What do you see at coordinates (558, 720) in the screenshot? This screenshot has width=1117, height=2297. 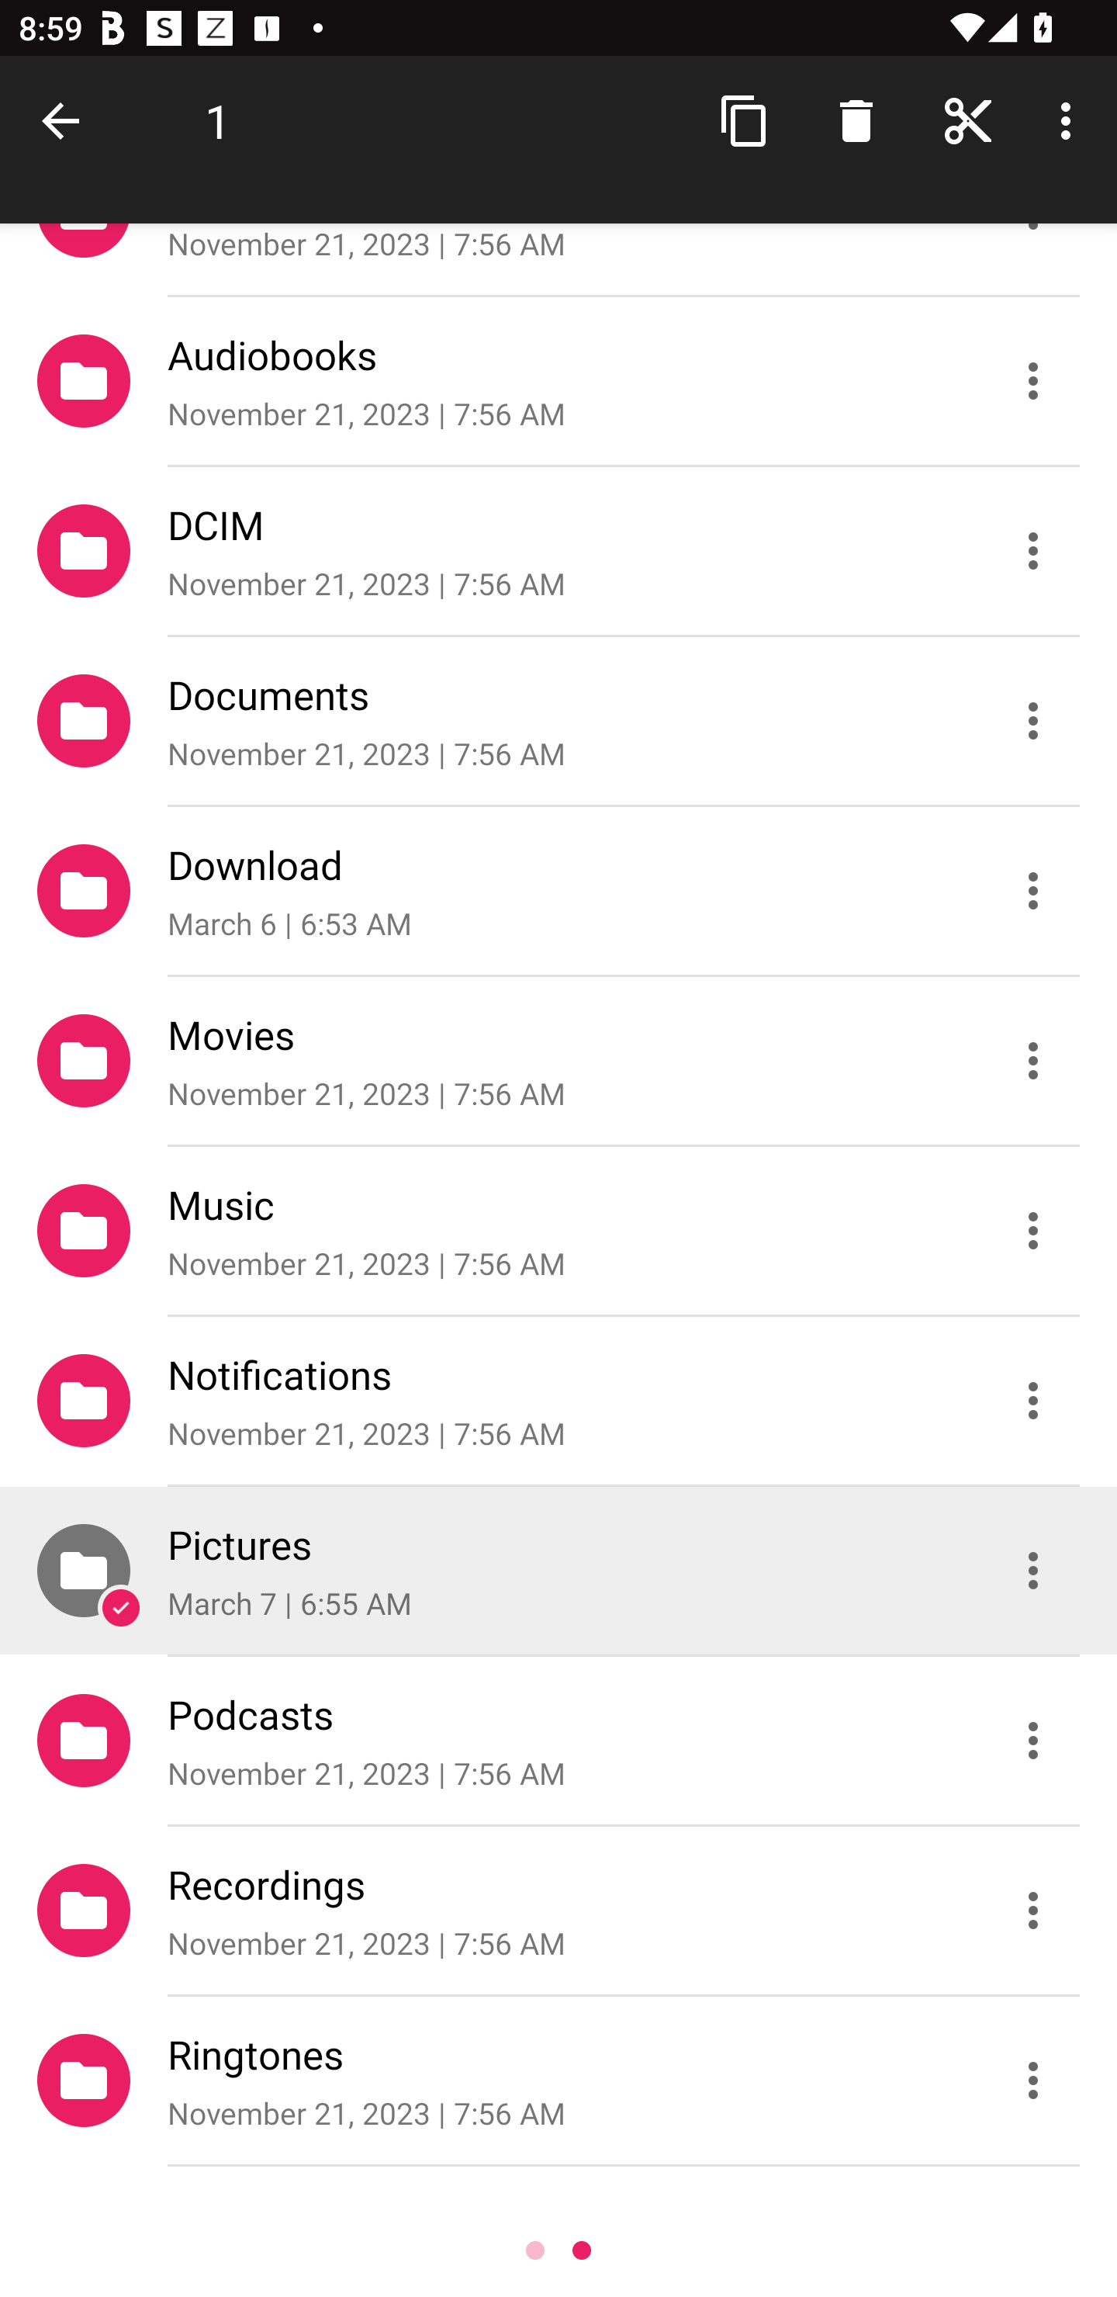 I see `Documents November 21, 2023 | 7:56 AM` at bounding box center [558, 720].